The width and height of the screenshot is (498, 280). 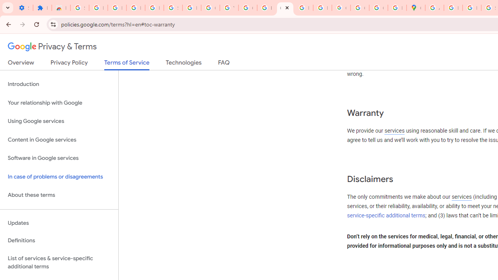 I want to click on Reviews: Helix Fruit Jump Arcade Game, so click(x=61, y=8).